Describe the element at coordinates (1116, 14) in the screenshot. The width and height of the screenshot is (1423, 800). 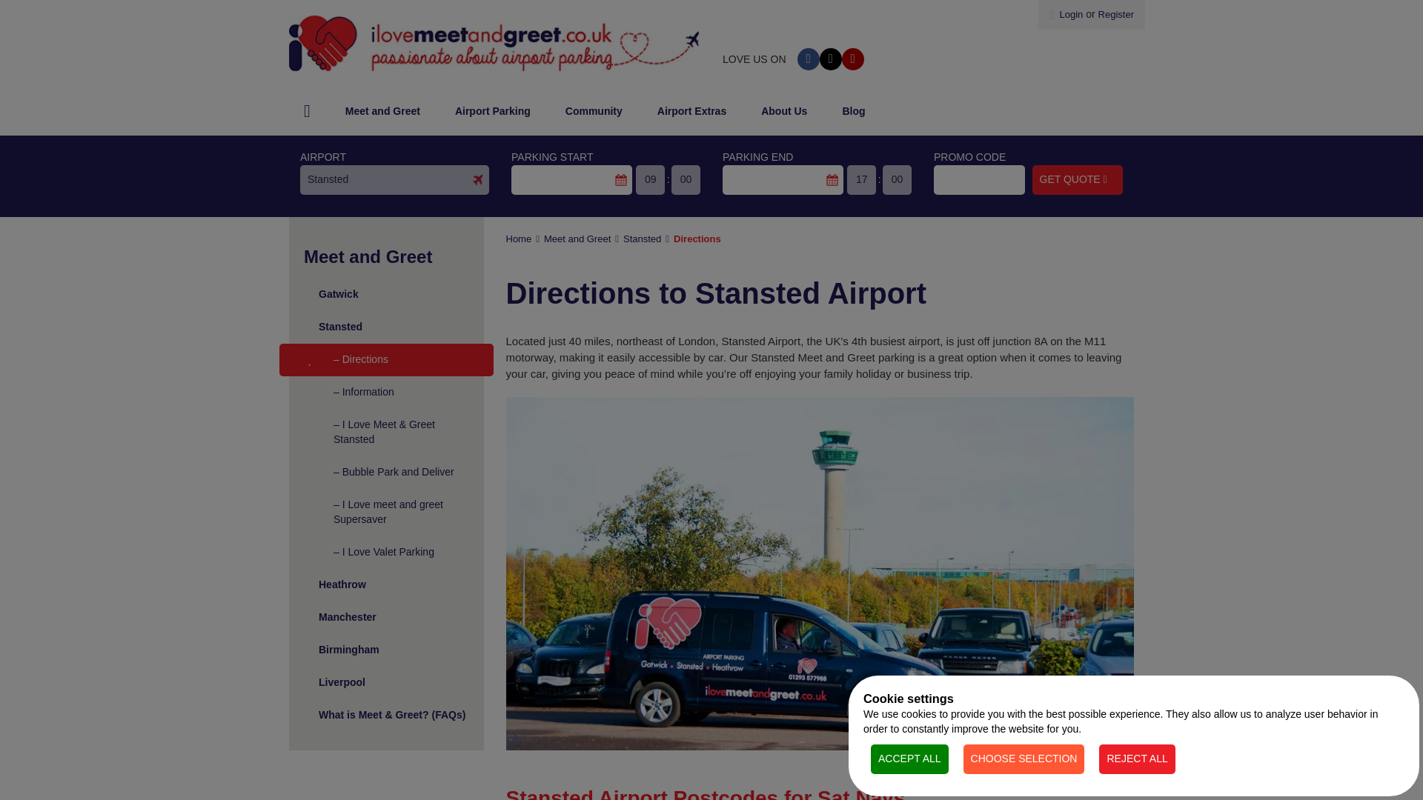
I see `Register` at that location.